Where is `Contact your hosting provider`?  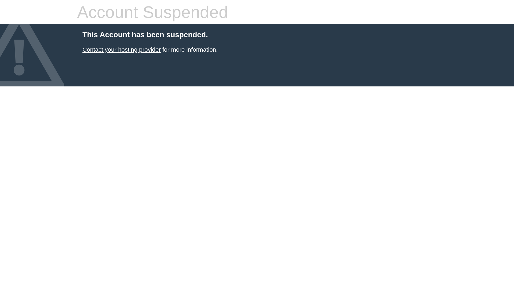
Contact your hosting provider is located at coordinates (122, 50).